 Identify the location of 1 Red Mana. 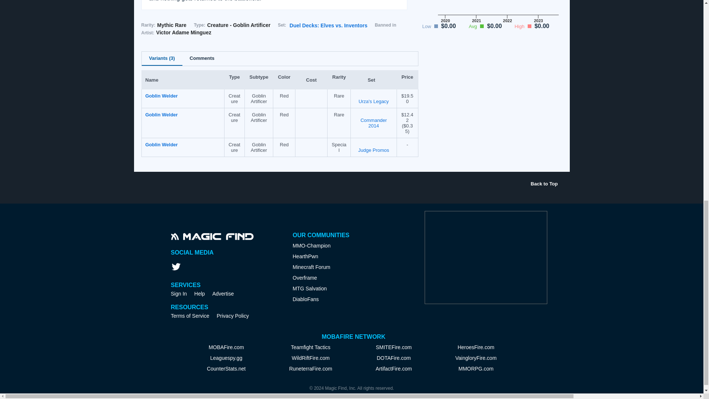
(311, 144).